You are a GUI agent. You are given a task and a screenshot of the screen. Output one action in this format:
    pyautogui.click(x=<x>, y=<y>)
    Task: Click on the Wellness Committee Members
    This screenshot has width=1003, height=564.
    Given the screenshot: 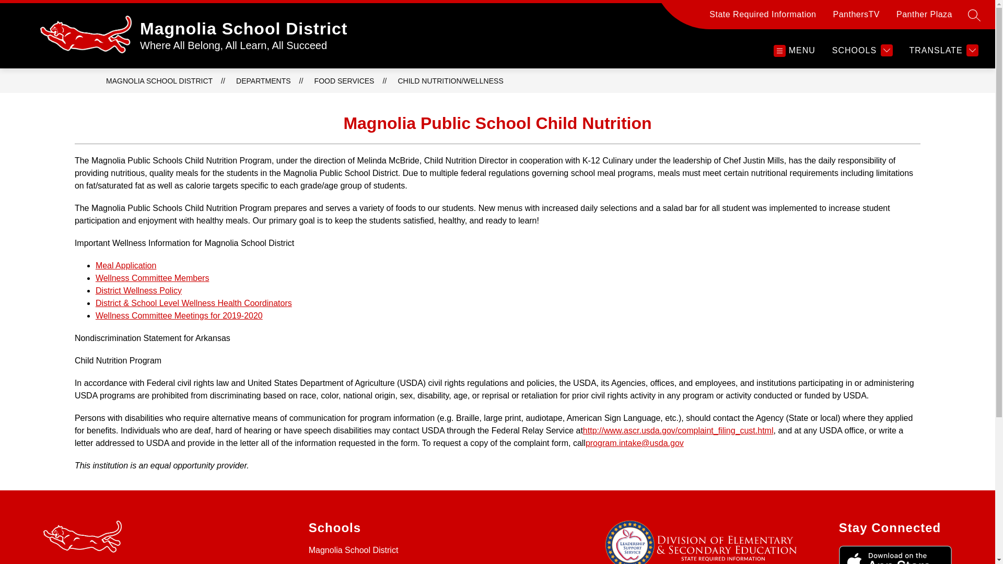 What is the action you would take?
    pyautogui.click(x=153, y=278)
    